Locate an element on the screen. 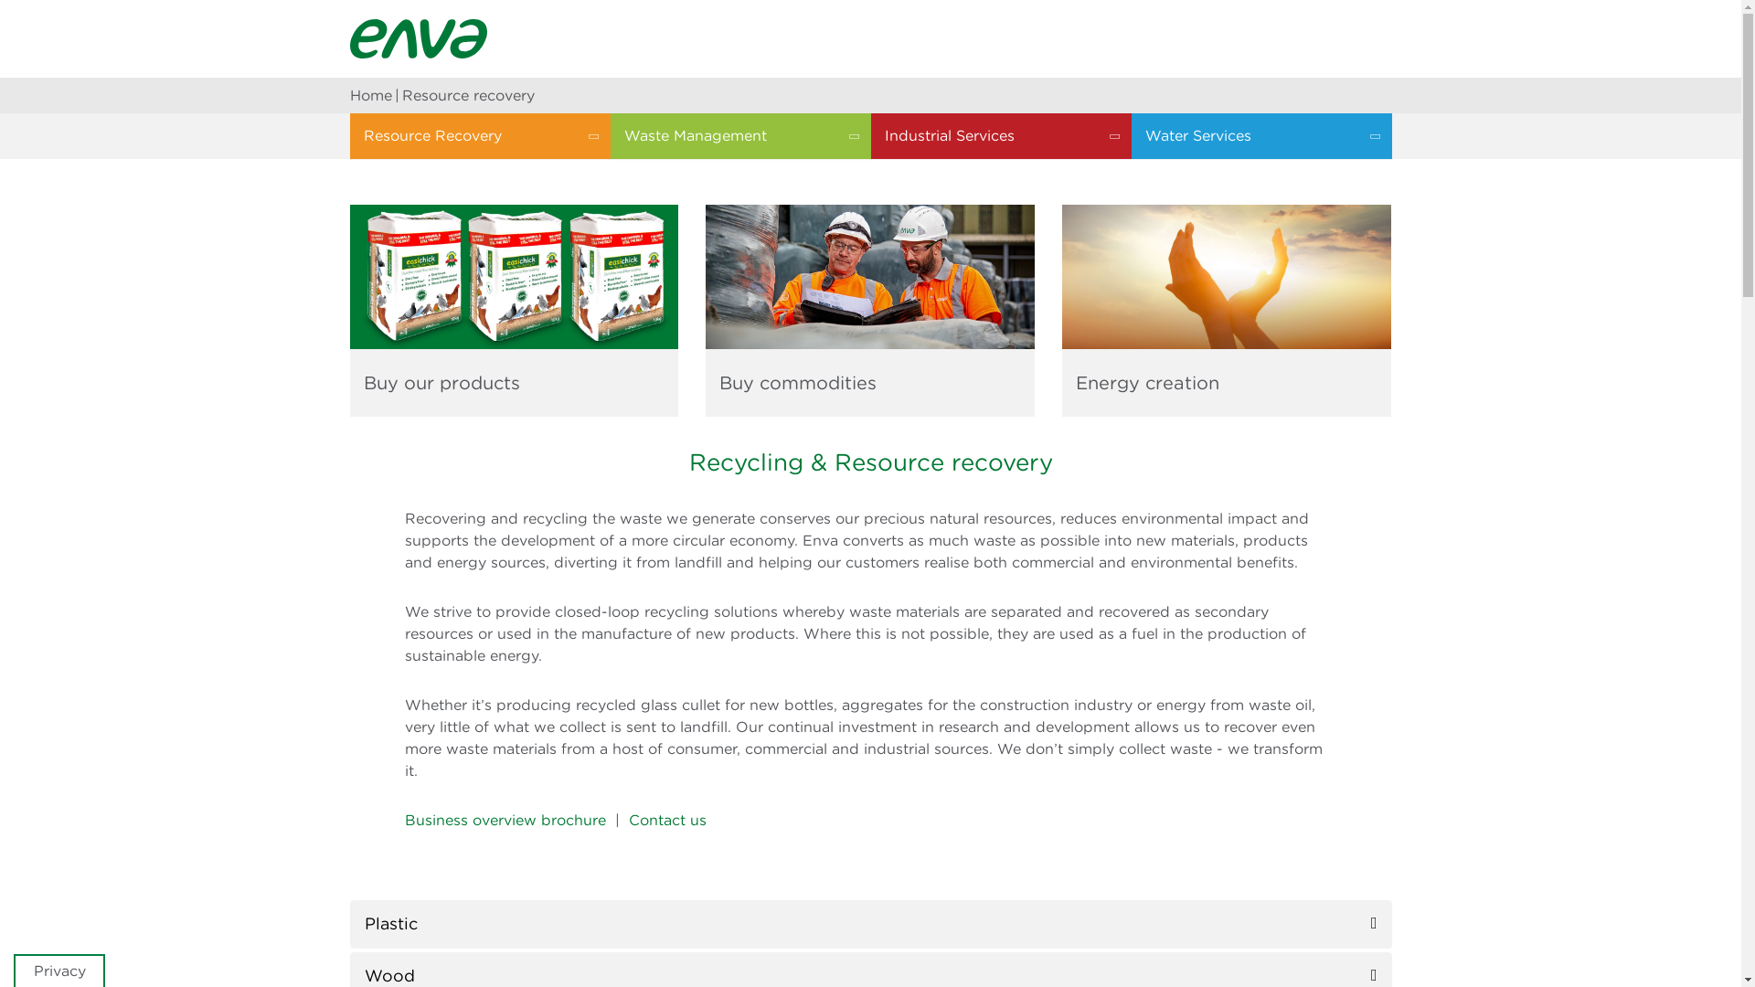 The image size is (1755, 987). Resource recovery is located at coordinates (468, 95).